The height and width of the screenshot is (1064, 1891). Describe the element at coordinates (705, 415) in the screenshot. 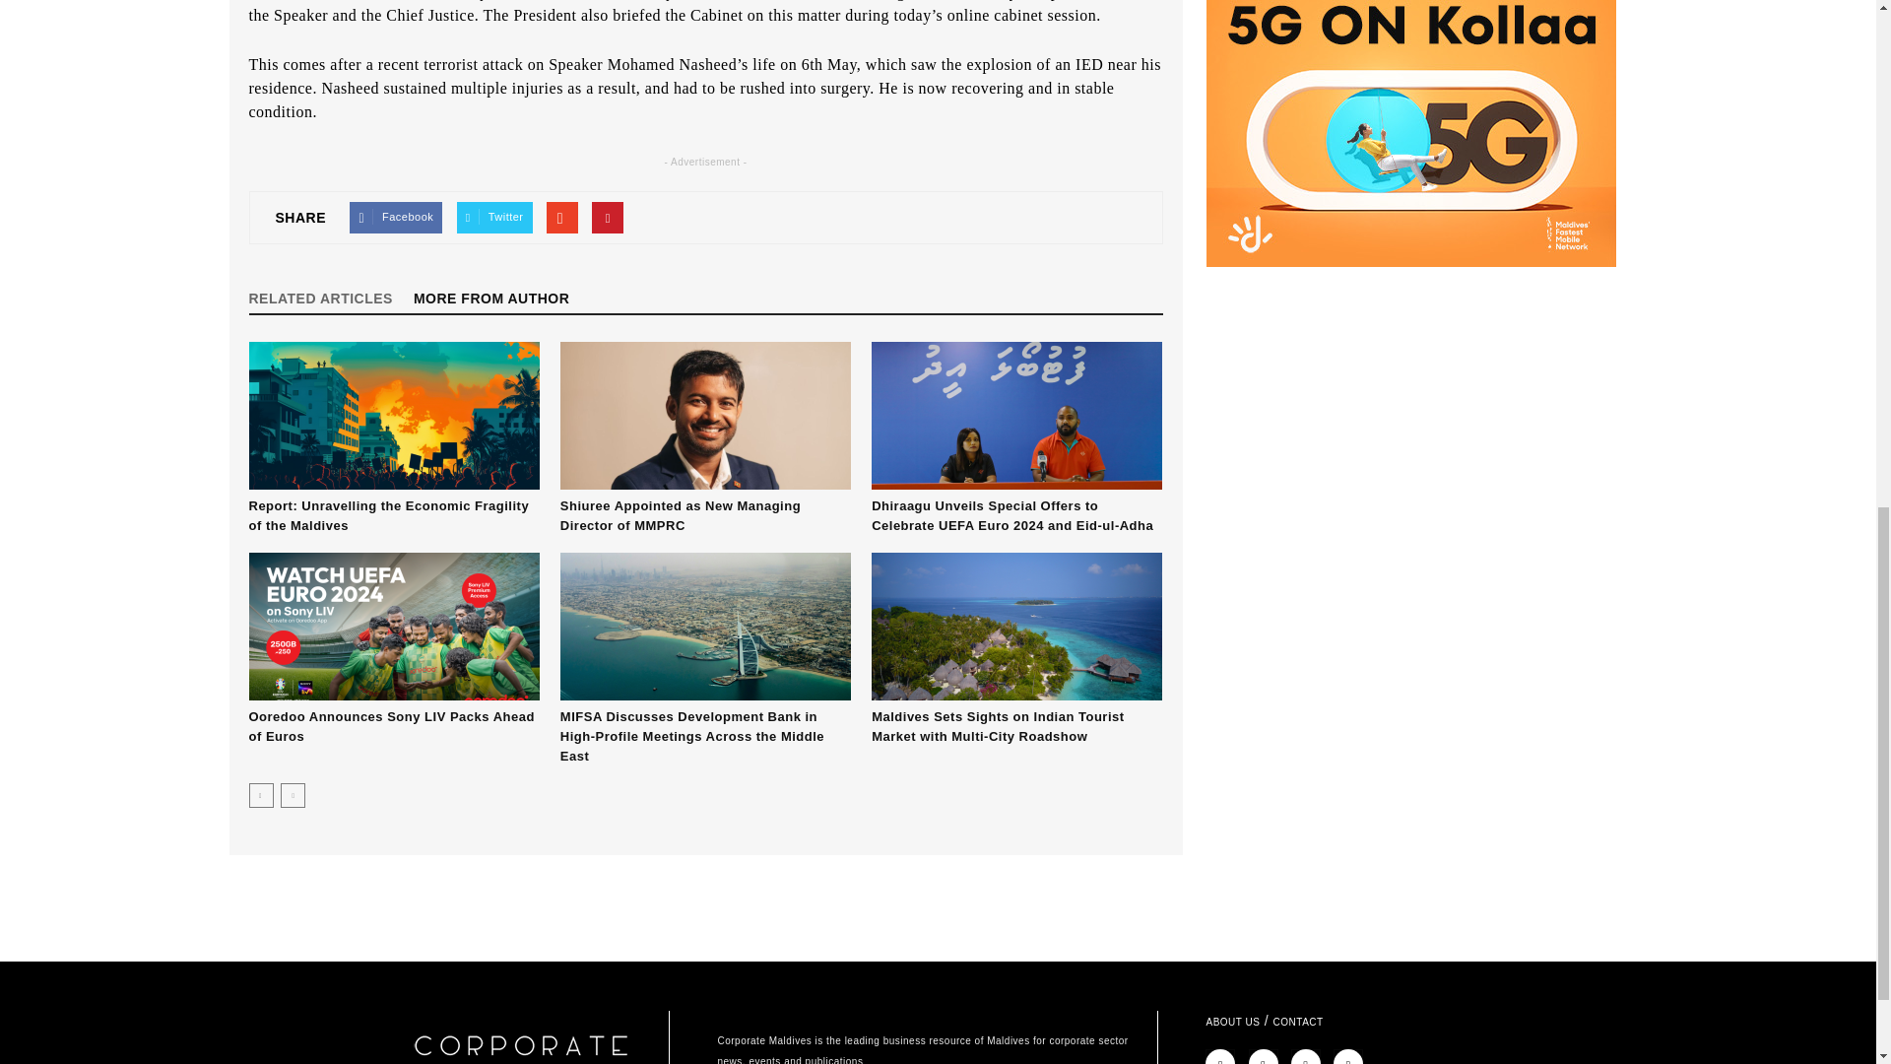

I see `Shiuree Appointed as New Managing Director of MMPRC` at that location.